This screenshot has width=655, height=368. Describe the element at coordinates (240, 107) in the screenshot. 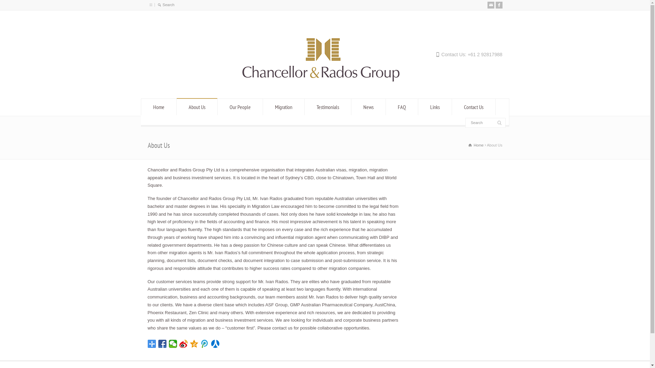

I see `Our People` at that location.